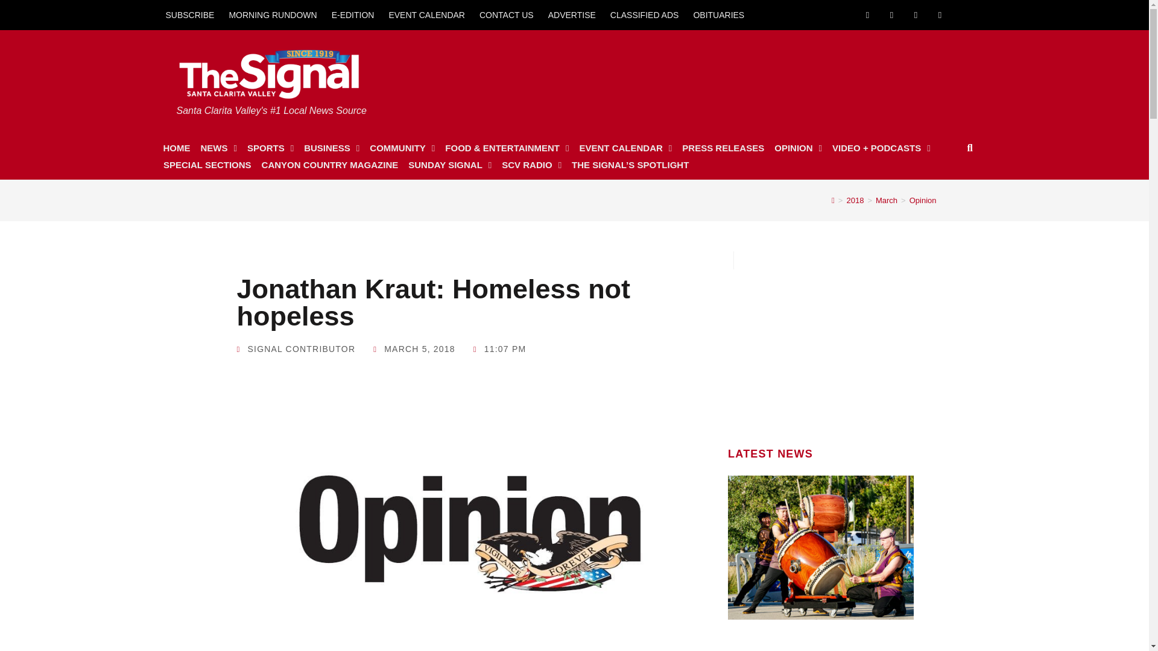 This screenshot has height=651, width=1158. Describe the element at coordinates (718, 14) in the screenshot. I see `OBITUARIES` at that location.